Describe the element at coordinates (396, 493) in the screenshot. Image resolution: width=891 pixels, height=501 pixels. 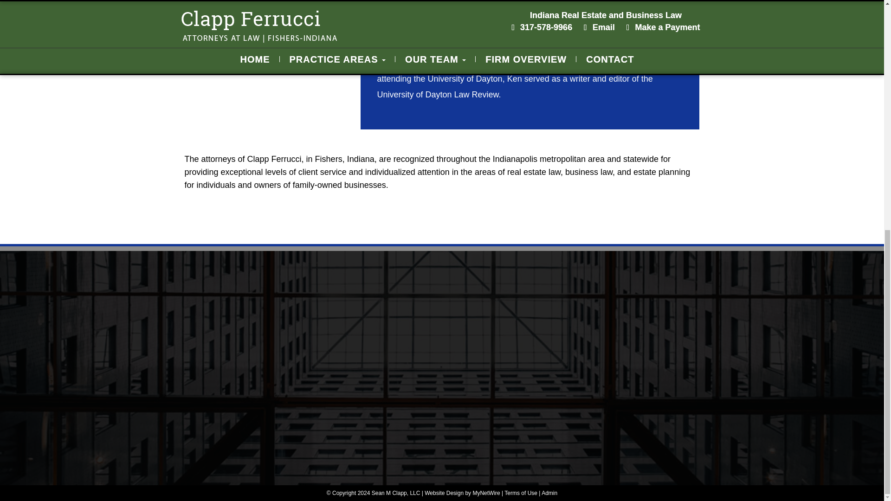
I see `Sean M Clapp, LLC` at that location.